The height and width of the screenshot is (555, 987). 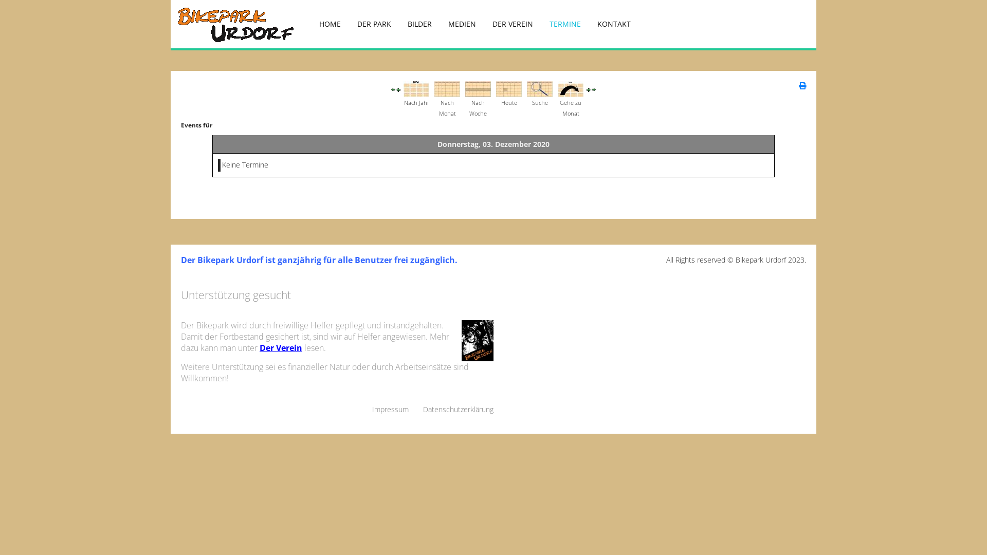 I want to click on Impressum, so click(x=391, y=409).